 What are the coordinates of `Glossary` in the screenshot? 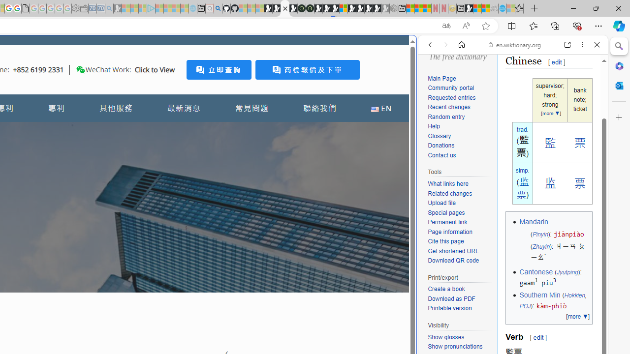 It's located at (439, 136).